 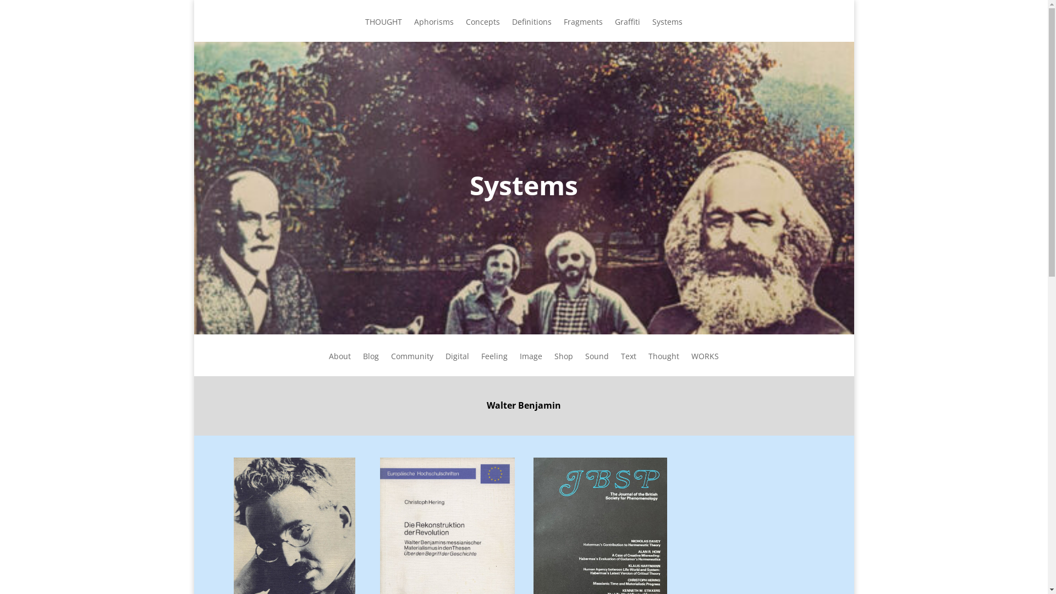 What do you see at coordinates (384, 30) in the screenshot?
I see `THOUGHT` at bounding box center [384, 30].